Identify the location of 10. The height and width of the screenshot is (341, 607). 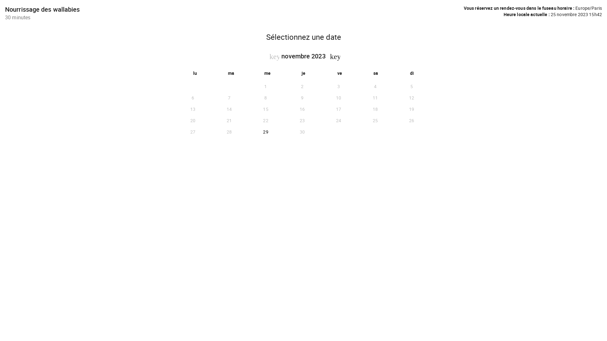
(339, 98).